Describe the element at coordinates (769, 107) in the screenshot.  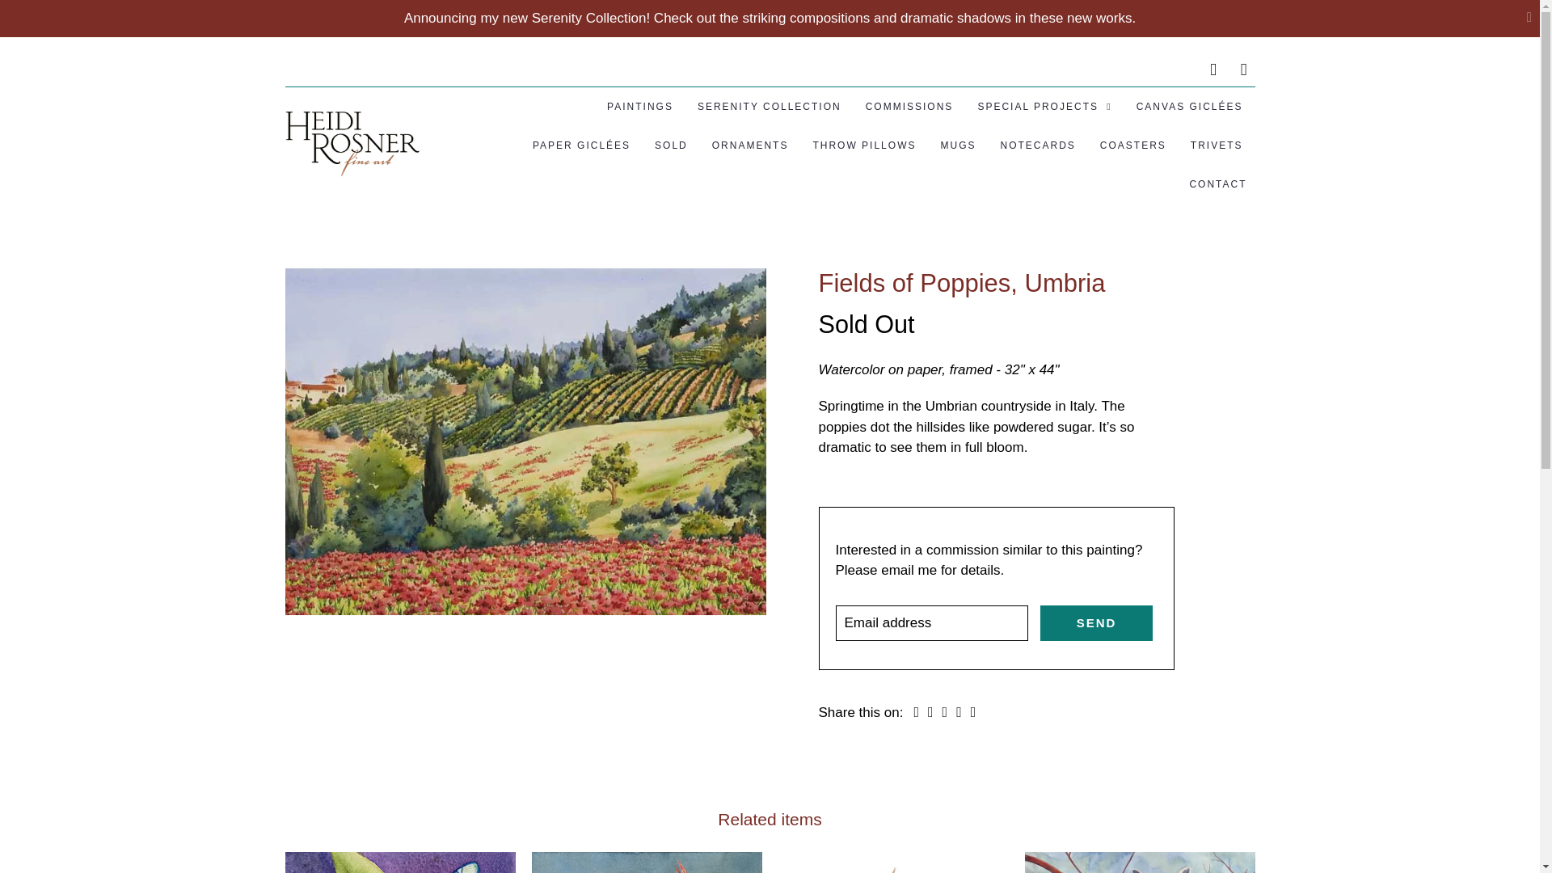
I see `SERENITY COLLECTION` at that location.